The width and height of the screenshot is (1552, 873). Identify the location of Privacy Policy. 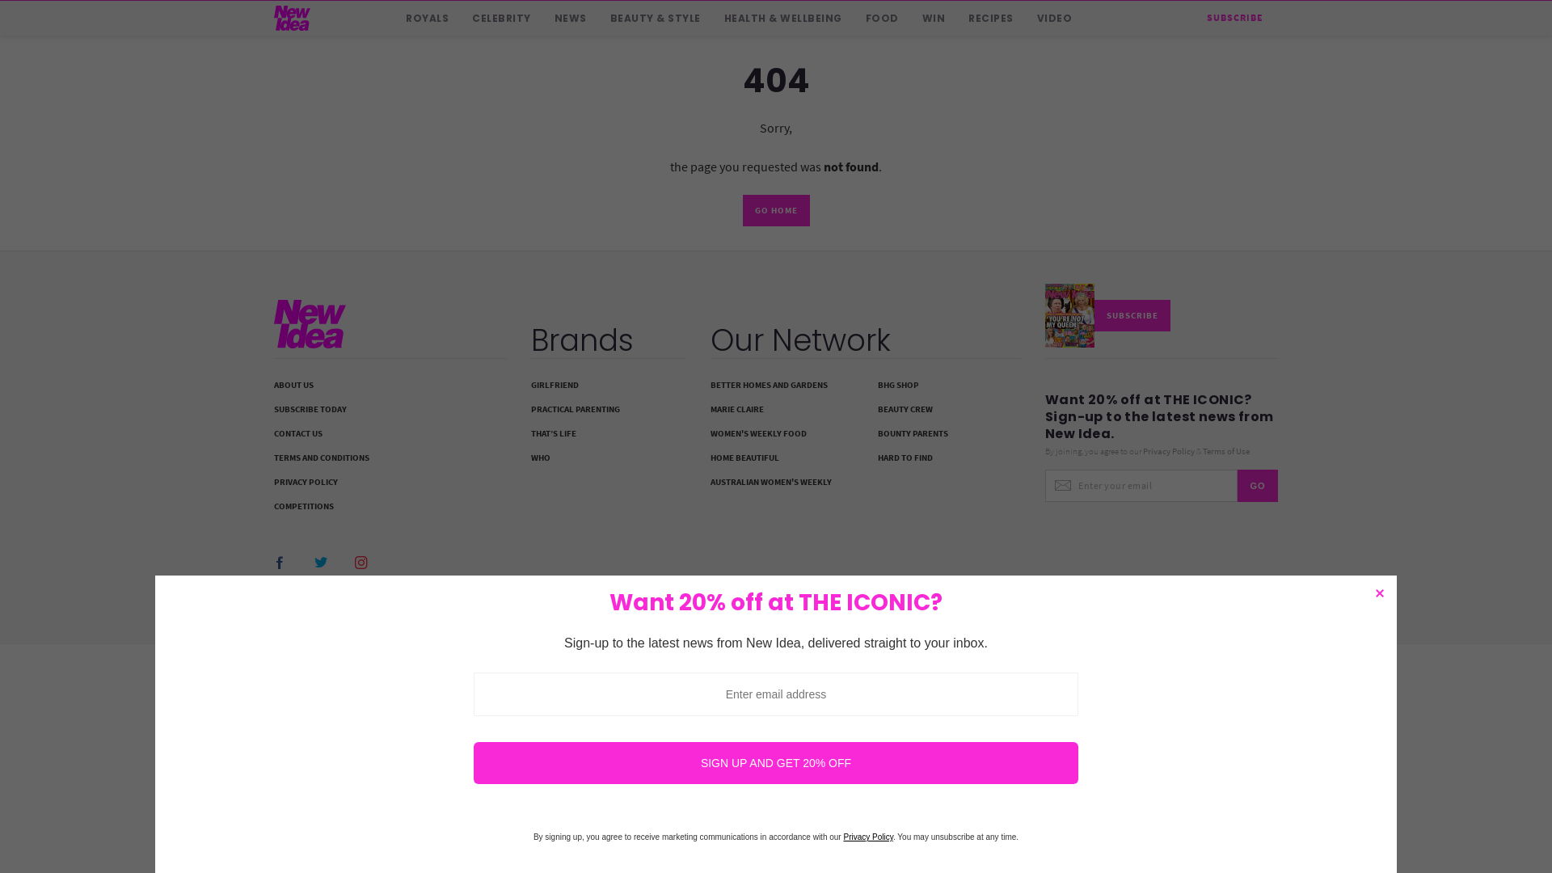
(1169, 451).